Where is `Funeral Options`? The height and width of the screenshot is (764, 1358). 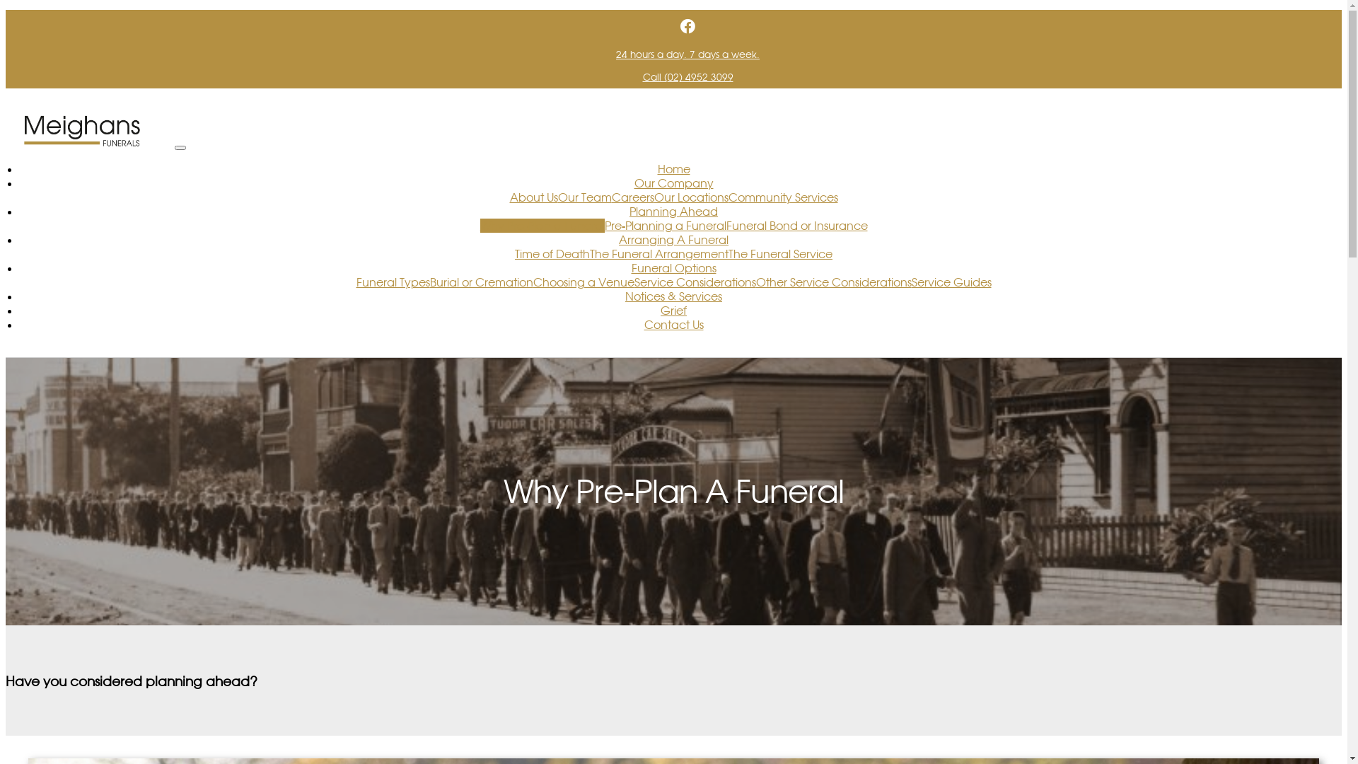
Funeral Options is located at coordinates (673, 268).